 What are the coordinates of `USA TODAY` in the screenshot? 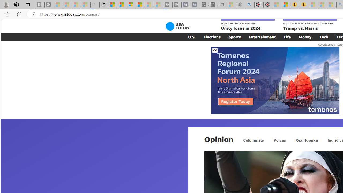 It's located at (177, 26).